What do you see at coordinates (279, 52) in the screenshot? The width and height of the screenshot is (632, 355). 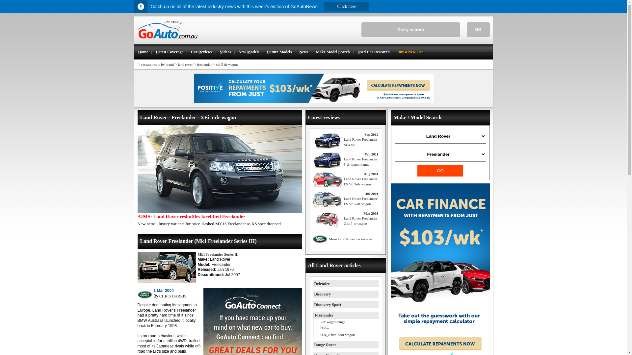 I see `Future Models` at bounding box center [279, 52].